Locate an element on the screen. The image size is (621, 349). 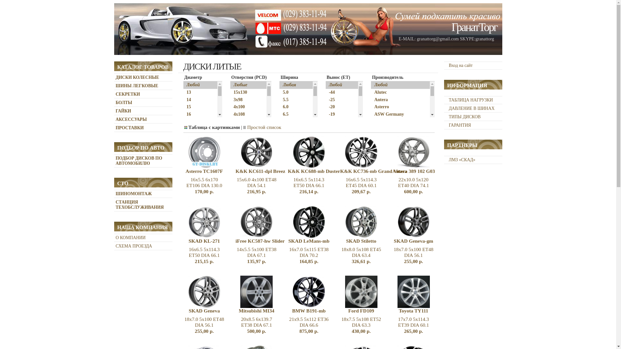
15x130 is located at coordinates (243, 92).